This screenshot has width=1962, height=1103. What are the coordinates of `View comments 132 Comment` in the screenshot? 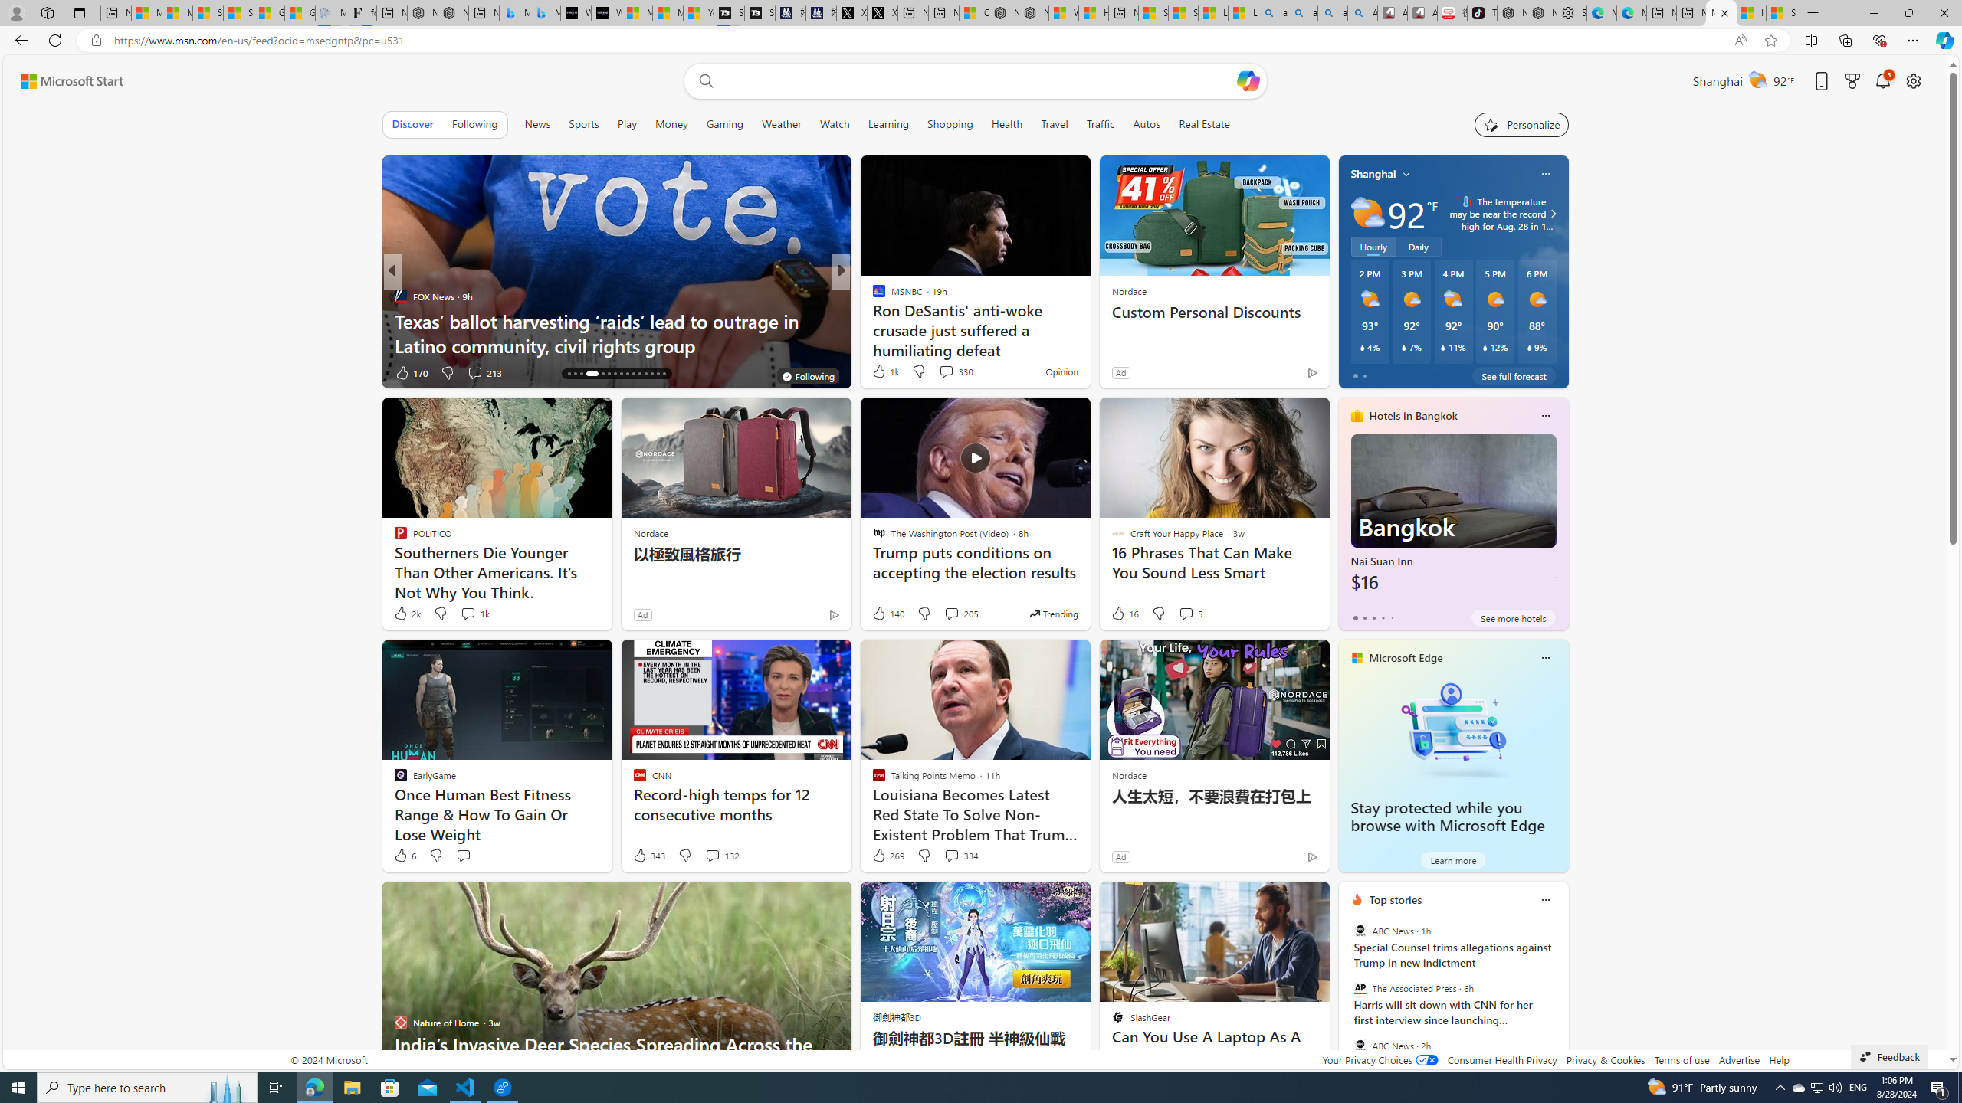 It's located at (712, 856).